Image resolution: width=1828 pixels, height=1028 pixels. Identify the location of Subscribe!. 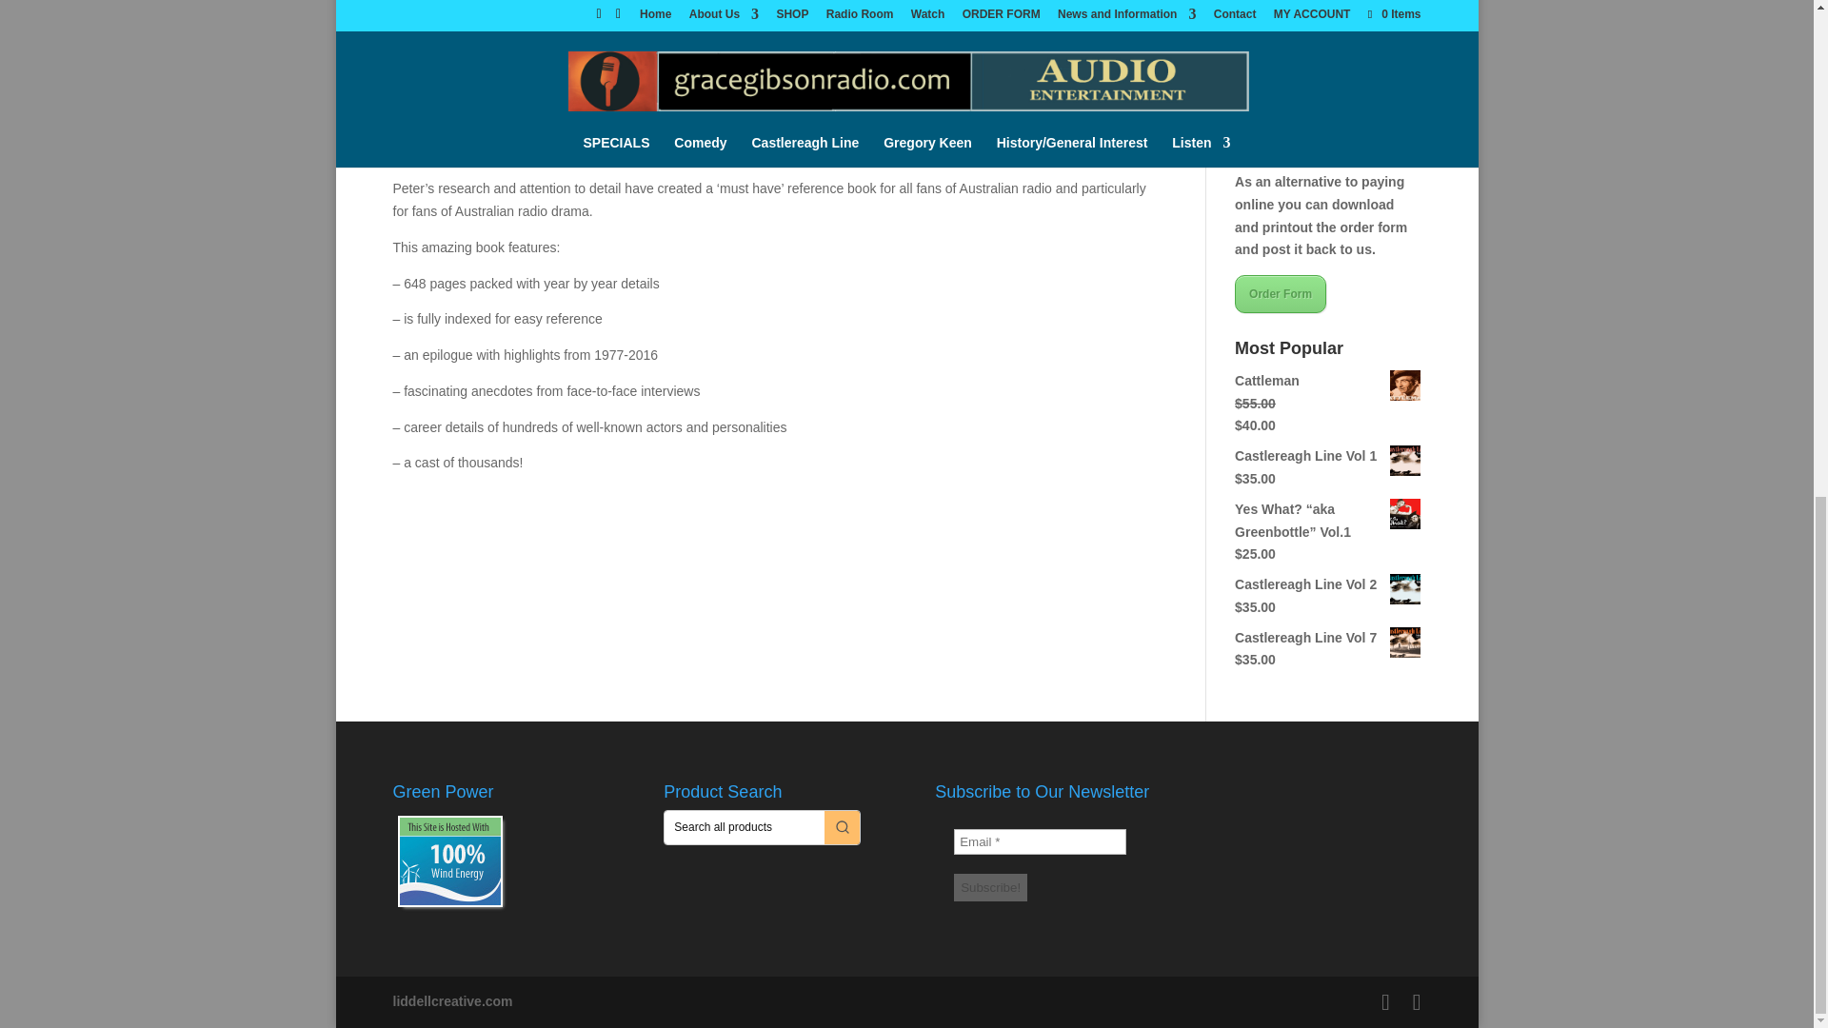
(990, 887).